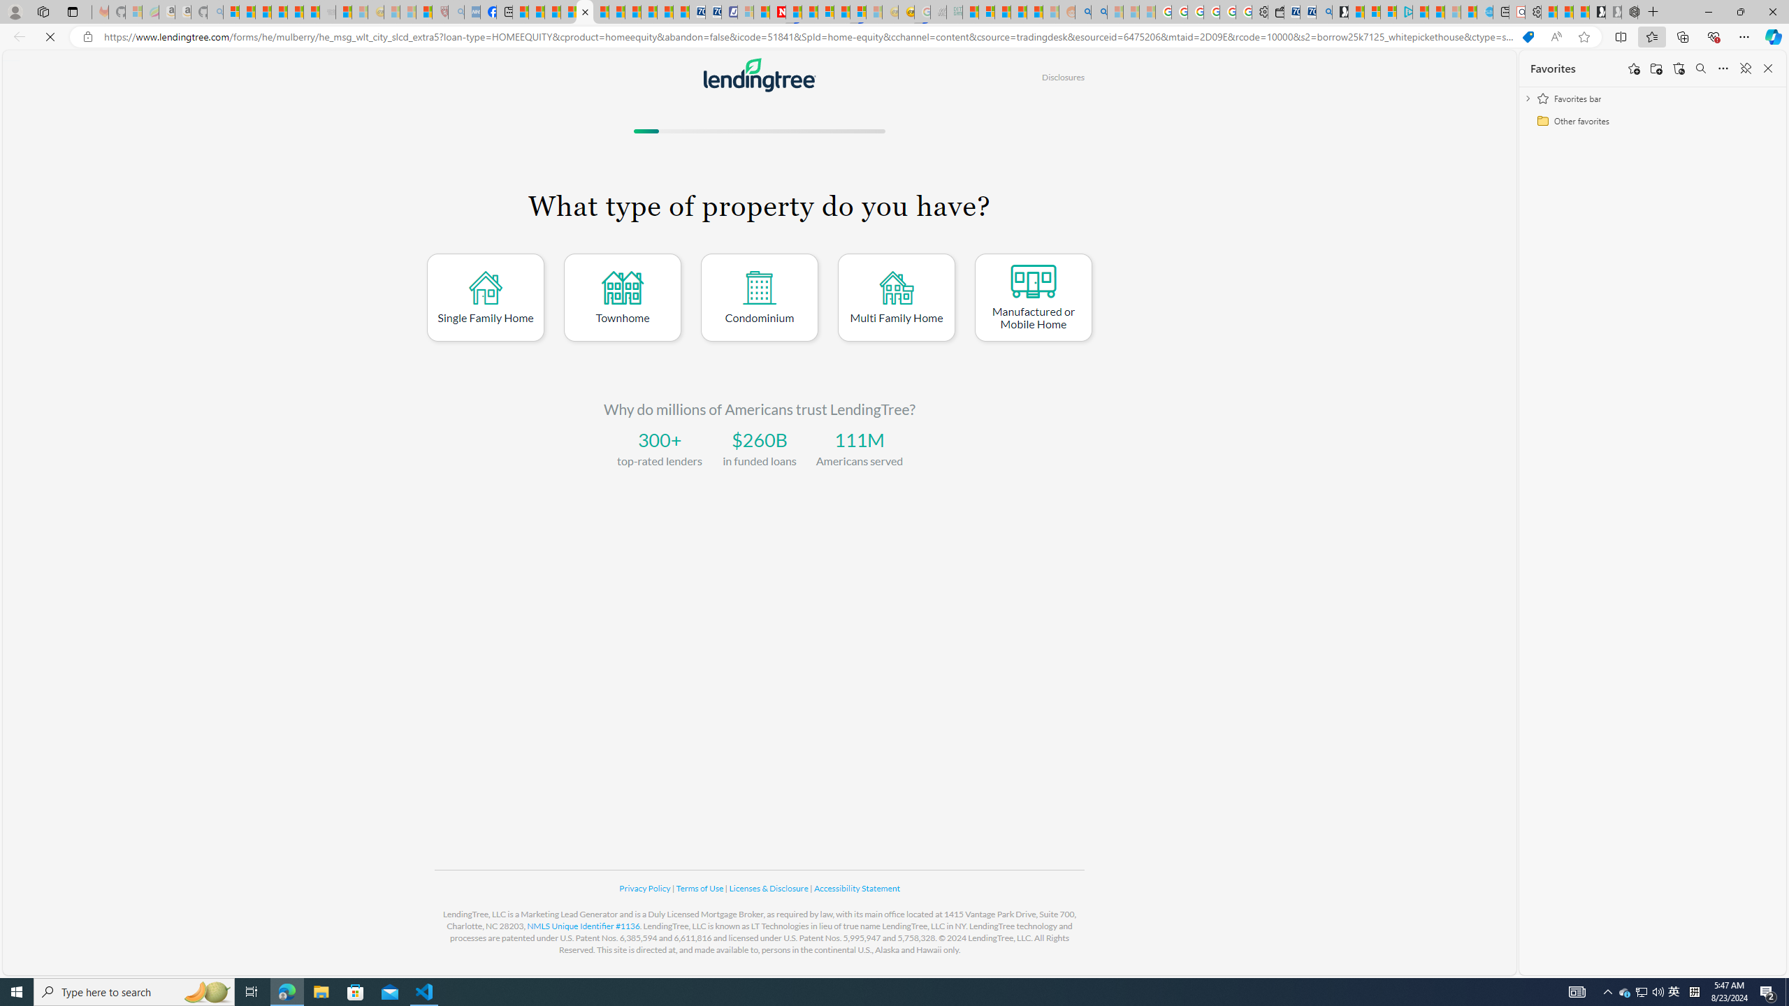 The width and height of the screenshot is (1789, 1006). Describe the element at coordinates (646, 888) in the screenshot. I see `Privacy Policy ` at that location.